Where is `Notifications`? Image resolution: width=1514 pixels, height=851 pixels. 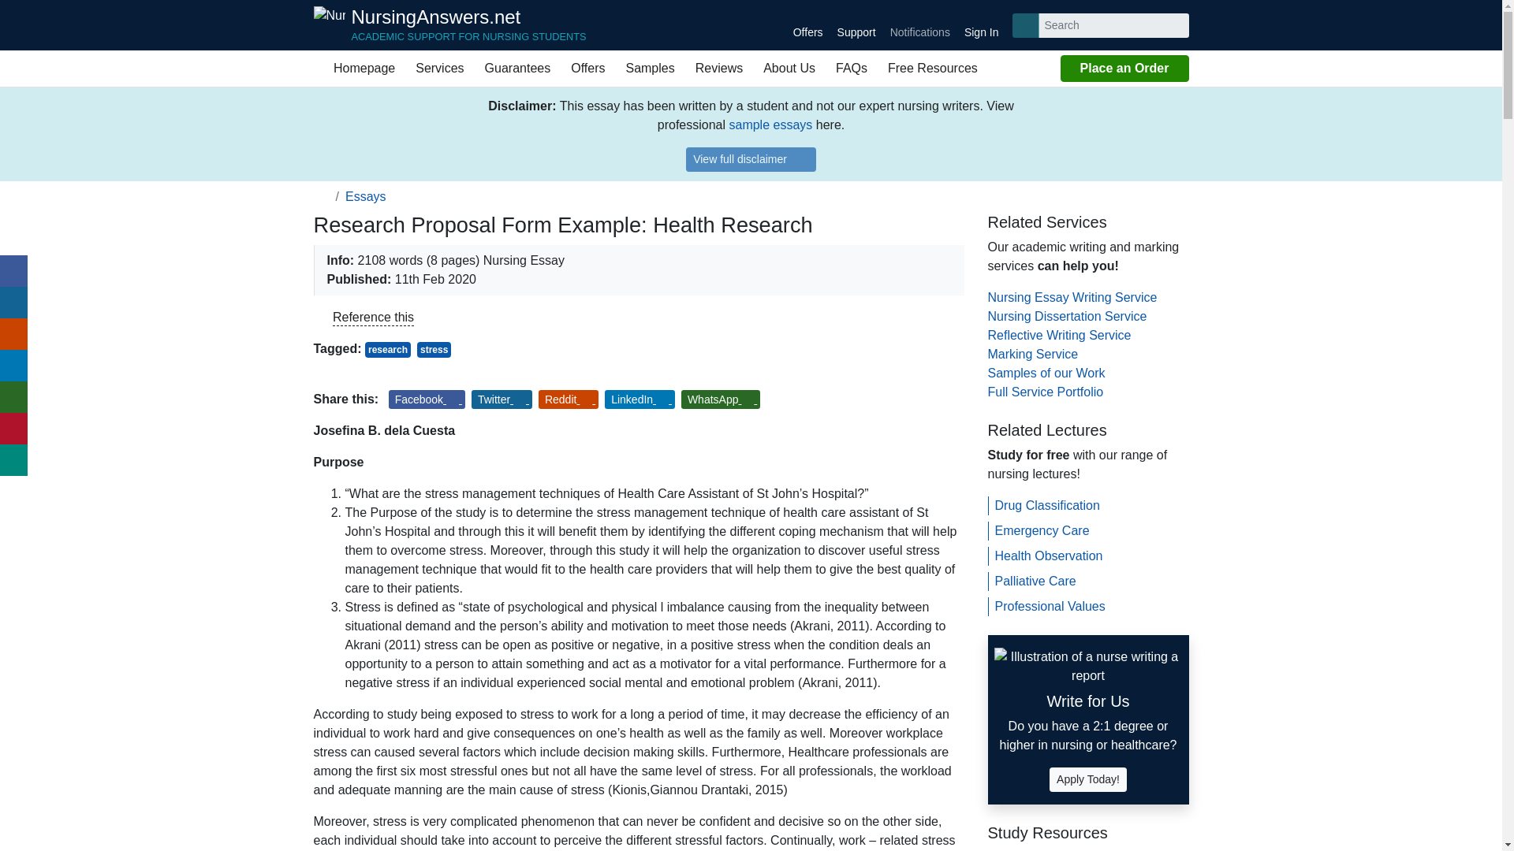
Notifications is located at coordinates (919, 25).